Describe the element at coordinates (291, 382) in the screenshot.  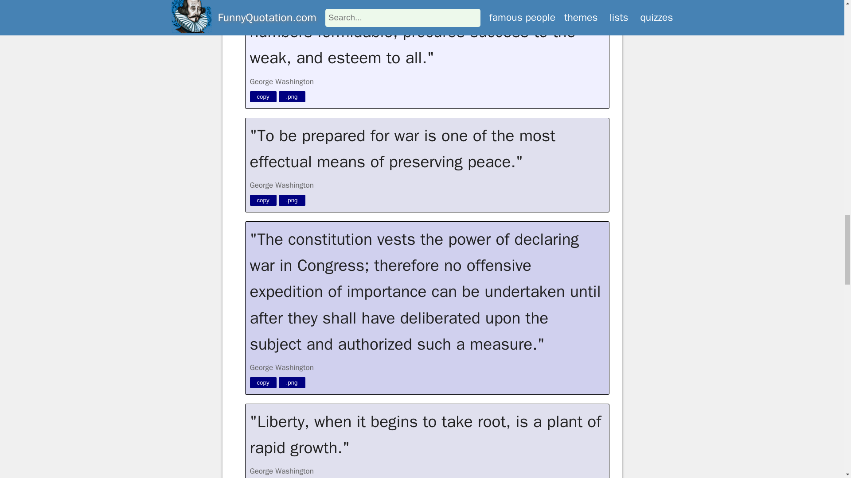
I see `.png` at that location.